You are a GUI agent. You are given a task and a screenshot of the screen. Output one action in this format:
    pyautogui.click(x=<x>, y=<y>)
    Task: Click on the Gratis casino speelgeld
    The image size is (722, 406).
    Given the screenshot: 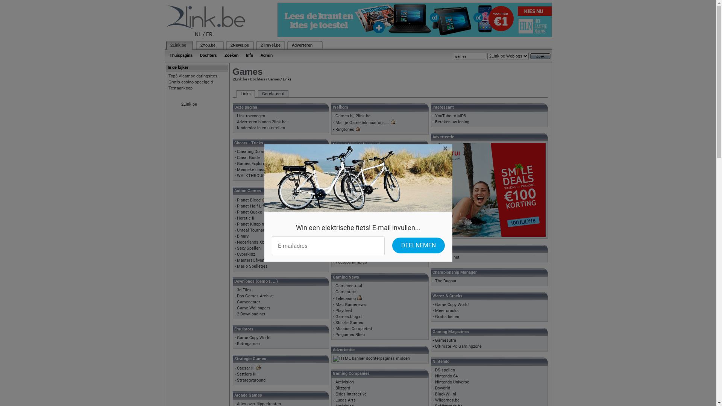 What is the action you would take?
    pyautogui.click(x=191, y=82)
    